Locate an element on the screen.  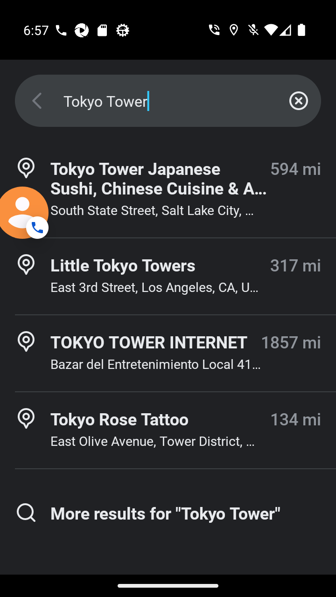
More results for "Tokyo Tower" is located at coordinates (168, 513).